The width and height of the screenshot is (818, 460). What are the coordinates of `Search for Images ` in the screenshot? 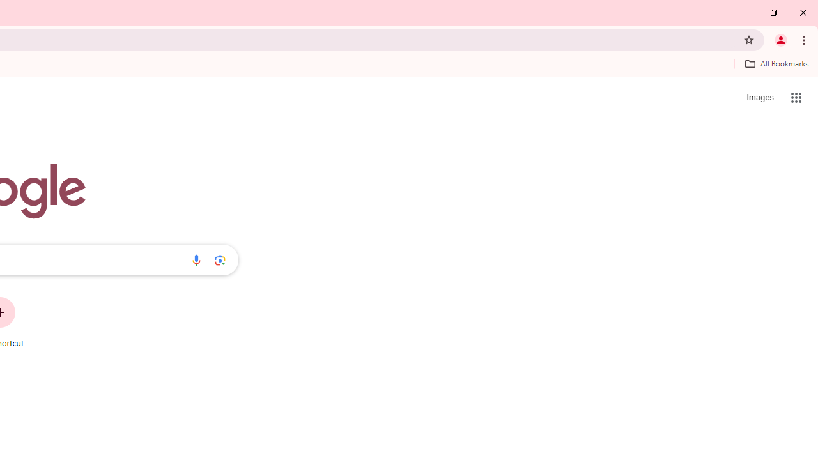 It's located at (759, 97).